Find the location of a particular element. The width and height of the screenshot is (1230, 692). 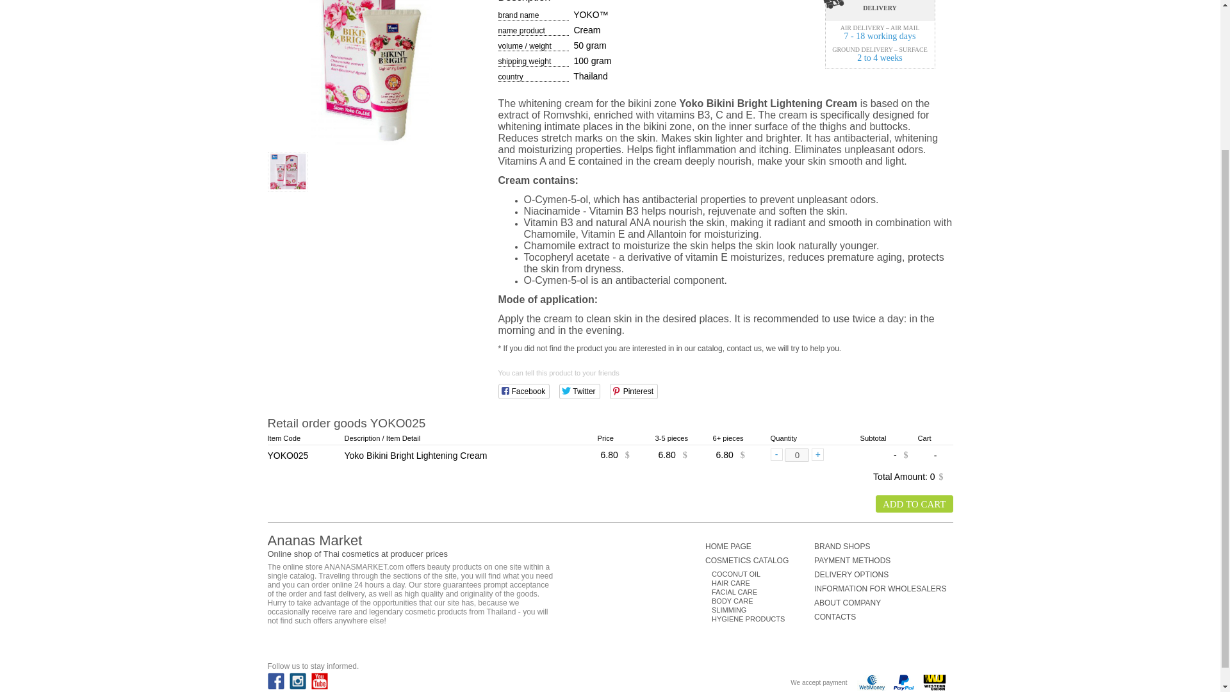

SLIMMING is located at coordinates (763, 610).